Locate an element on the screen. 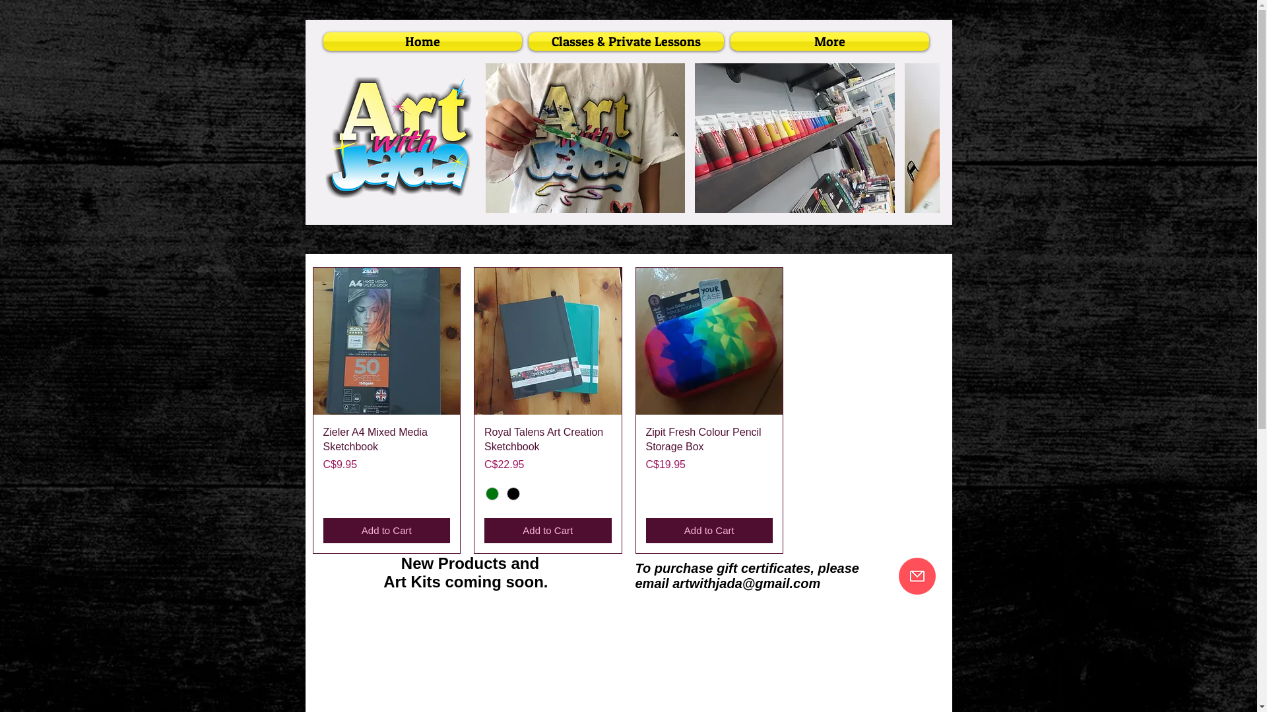 The width and height of the screenshot is (1267, 712). Home is located at coordinates (424, 42).